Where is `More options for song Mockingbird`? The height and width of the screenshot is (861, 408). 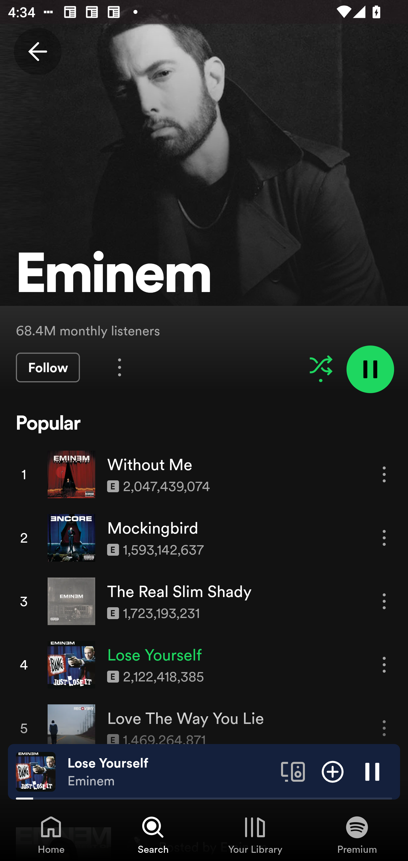 More options for song Mockingbird is located at coordinates (384, 538).